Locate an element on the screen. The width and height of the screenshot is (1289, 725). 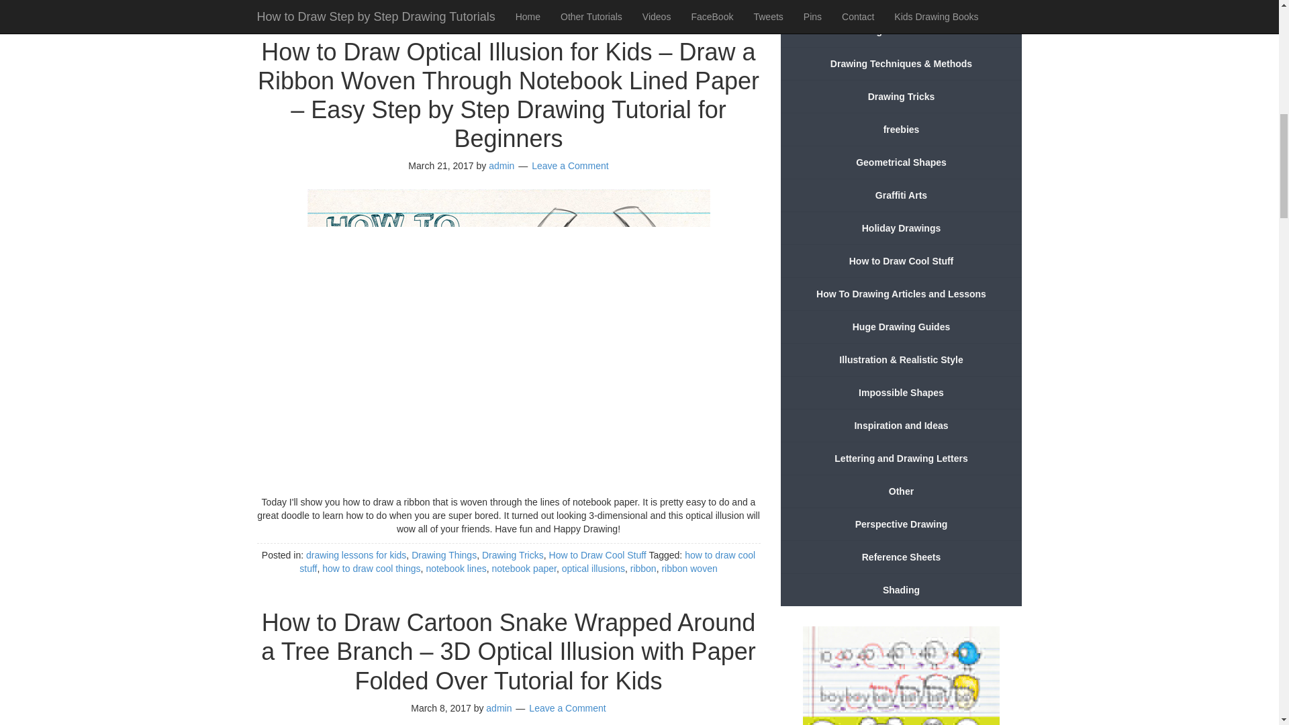
ribbon woven is located at coordinates (689, 569).